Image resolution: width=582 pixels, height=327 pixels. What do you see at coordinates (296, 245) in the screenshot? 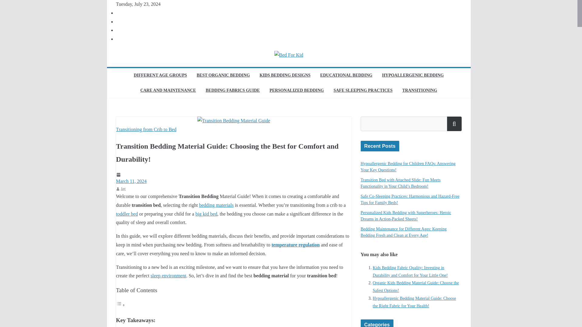
I see `temperature regulation` at bounding box center [296, 245].